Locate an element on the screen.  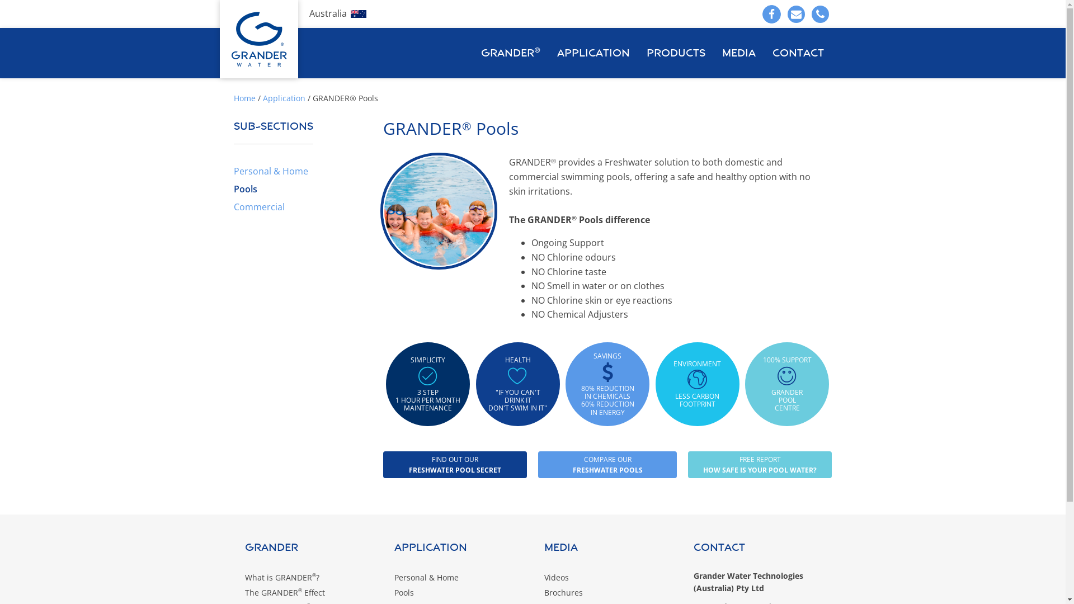
Videos is located at coordinates (607, 577).